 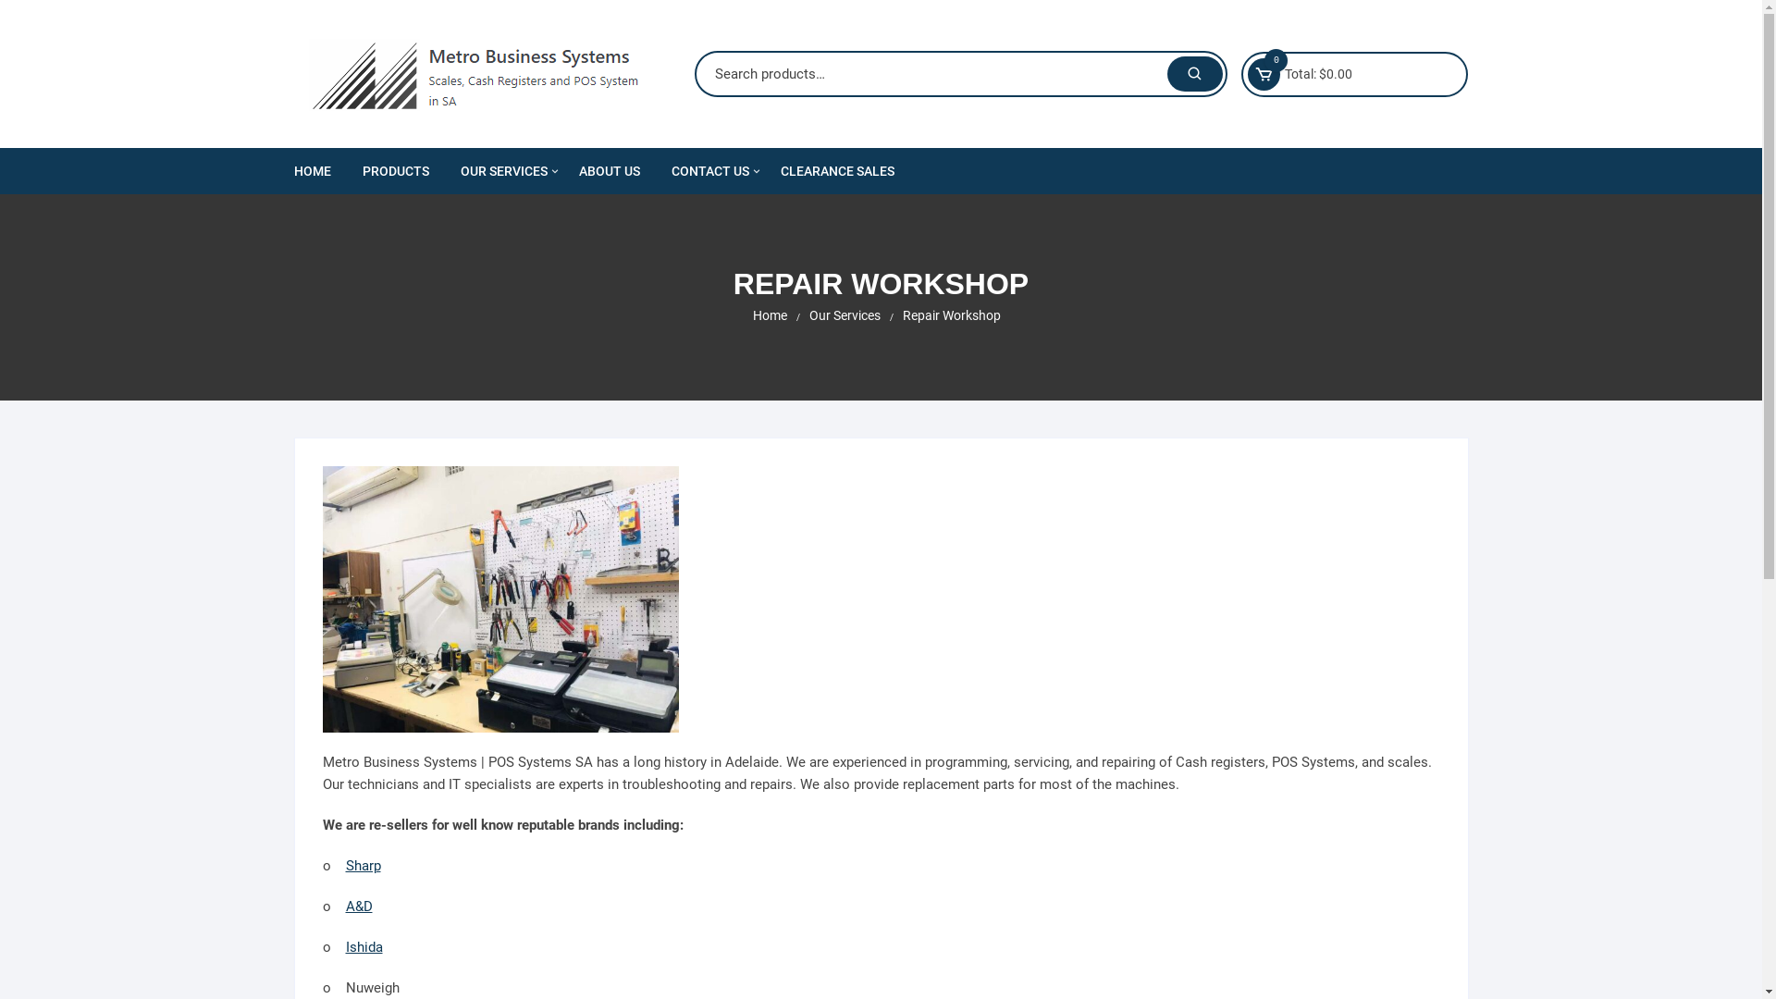 What do you see at coordinates (1264, 74) in the screenshot?
I see `0` at bounding box center [1264, 74].